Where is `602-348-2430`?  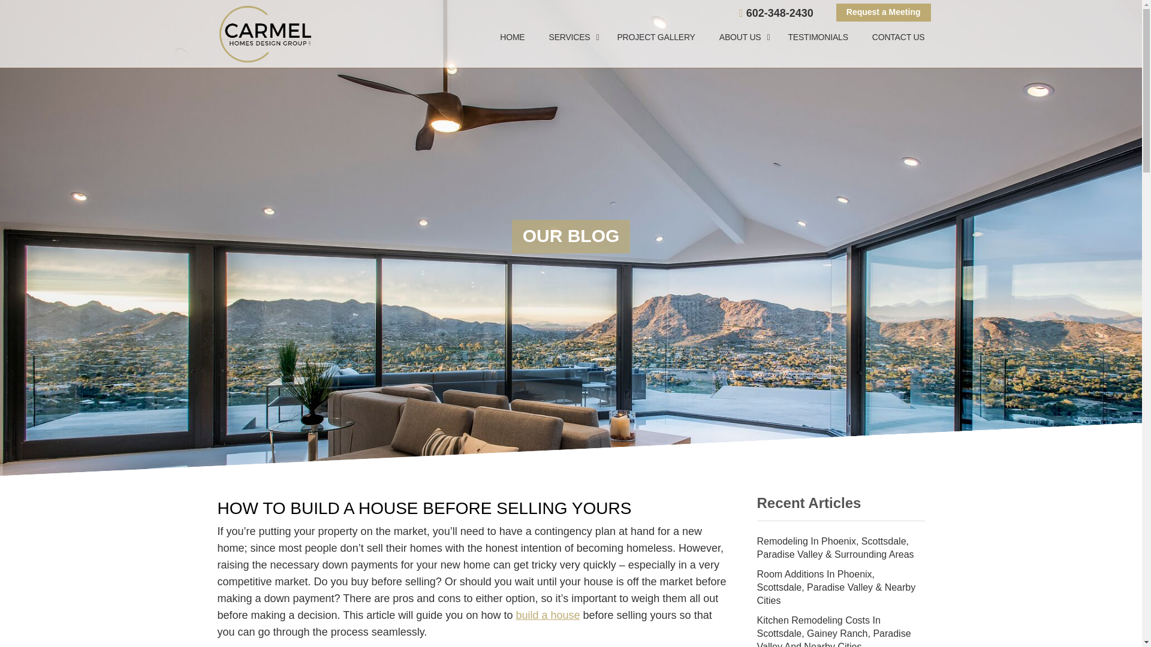 602-348-2430 is located at coordinates (776, 13).